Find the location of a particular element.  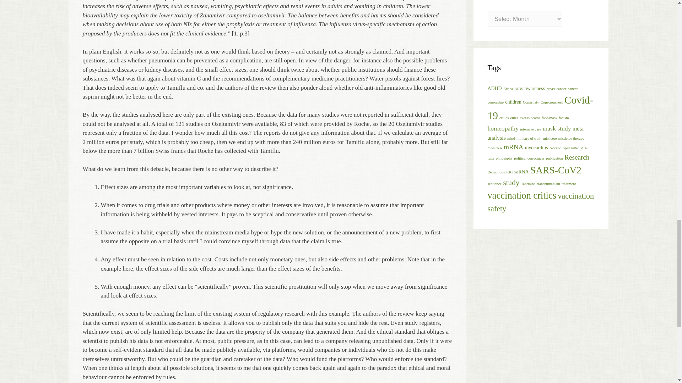

meta-analysis is located at coordinates (536, 133).